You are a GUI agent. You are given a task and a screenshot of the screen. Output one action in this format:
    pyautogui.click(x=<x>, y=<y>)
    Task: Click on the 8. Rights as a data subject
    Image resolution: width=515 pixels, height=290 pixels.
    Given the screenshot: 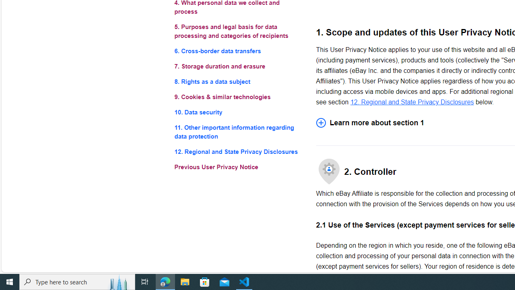 What is the action you would take?
    pyautogui.click(x=238, y=82)
    